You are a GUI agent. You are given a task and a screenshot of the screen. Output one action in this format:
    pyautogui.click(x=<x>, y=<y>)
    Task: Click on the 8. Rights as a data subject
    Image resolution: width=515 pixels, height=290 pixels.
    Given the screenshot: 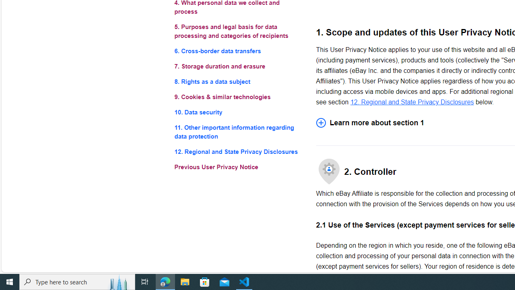 What is the action you would take?
    pyautogui.click(x=238, y=82)
    